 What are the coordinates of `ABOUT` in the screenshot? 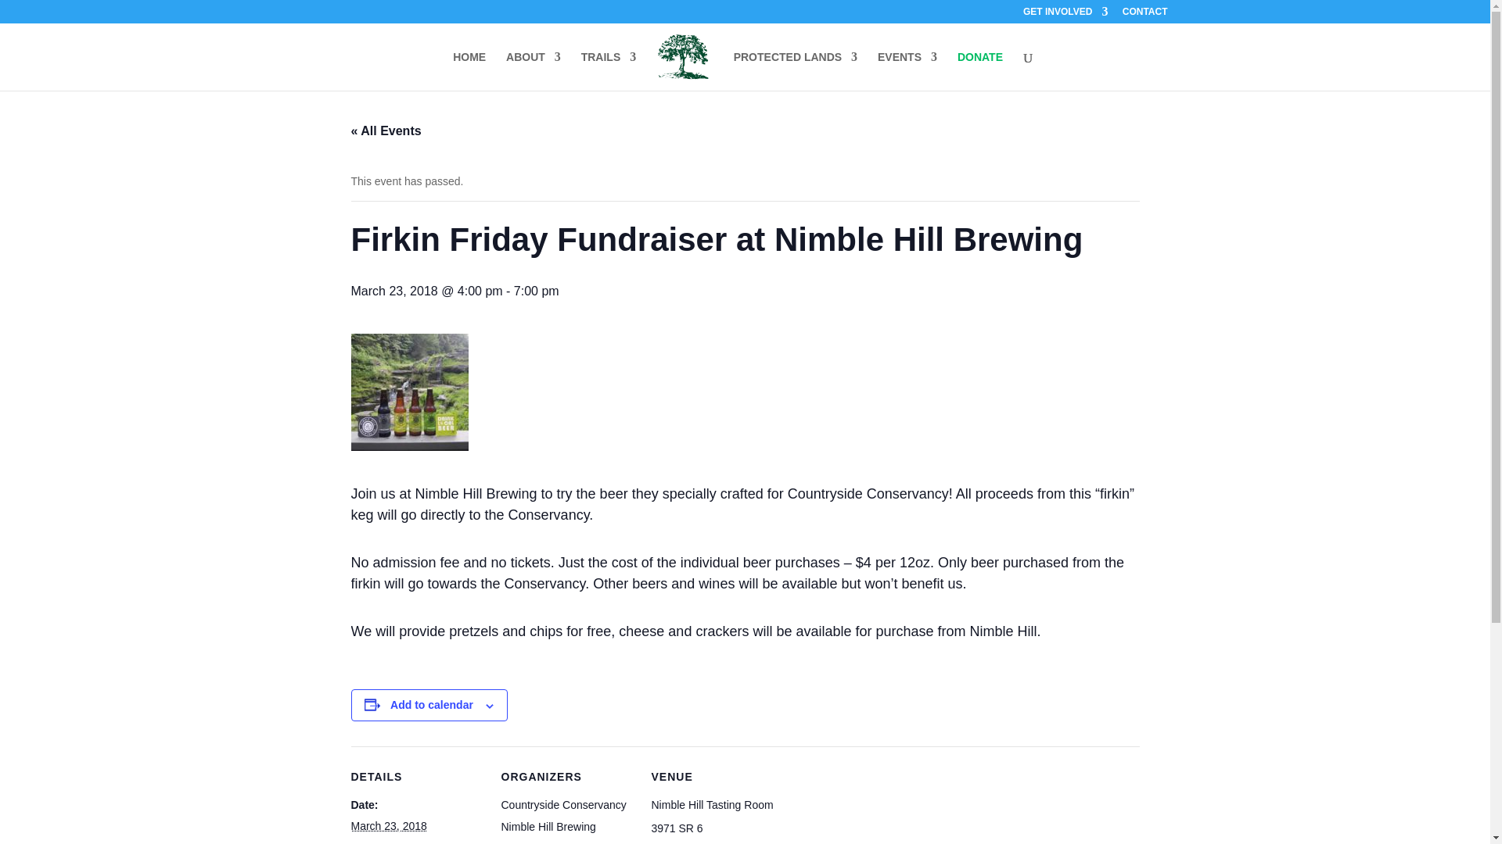 It's located at (534, 70).